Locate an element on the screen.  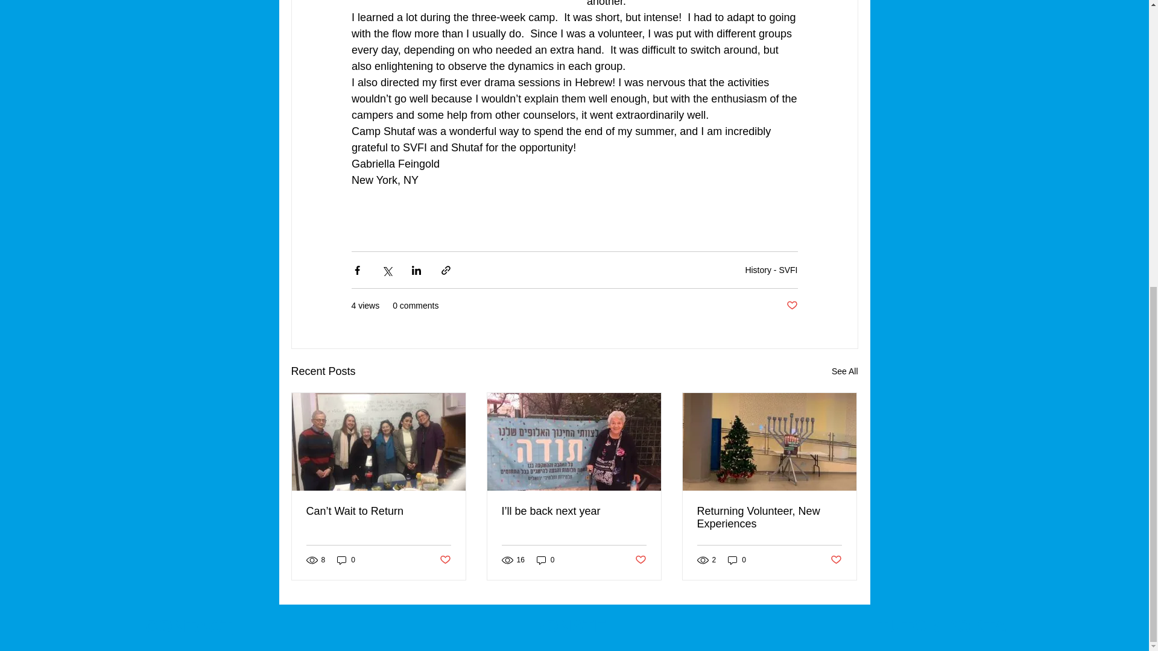
CONTACT is located at coordinates (189, 626).